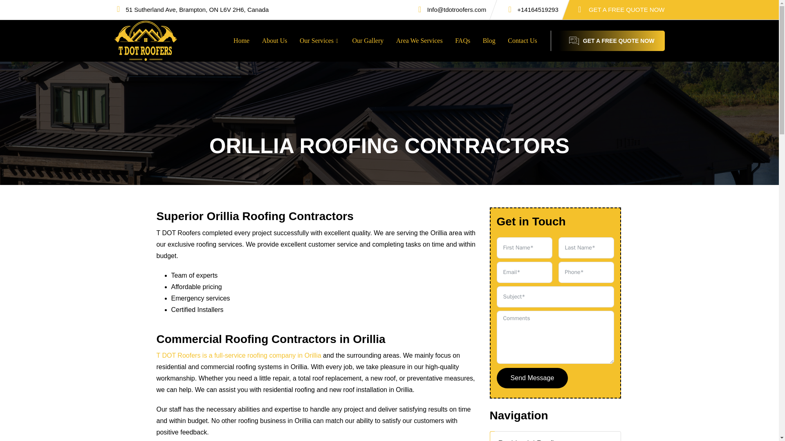  What do you see at coordinates (627, 11) in the screenshot?
I see `GET A FREE QUOTE NOW` at bounding box center [627, 11].